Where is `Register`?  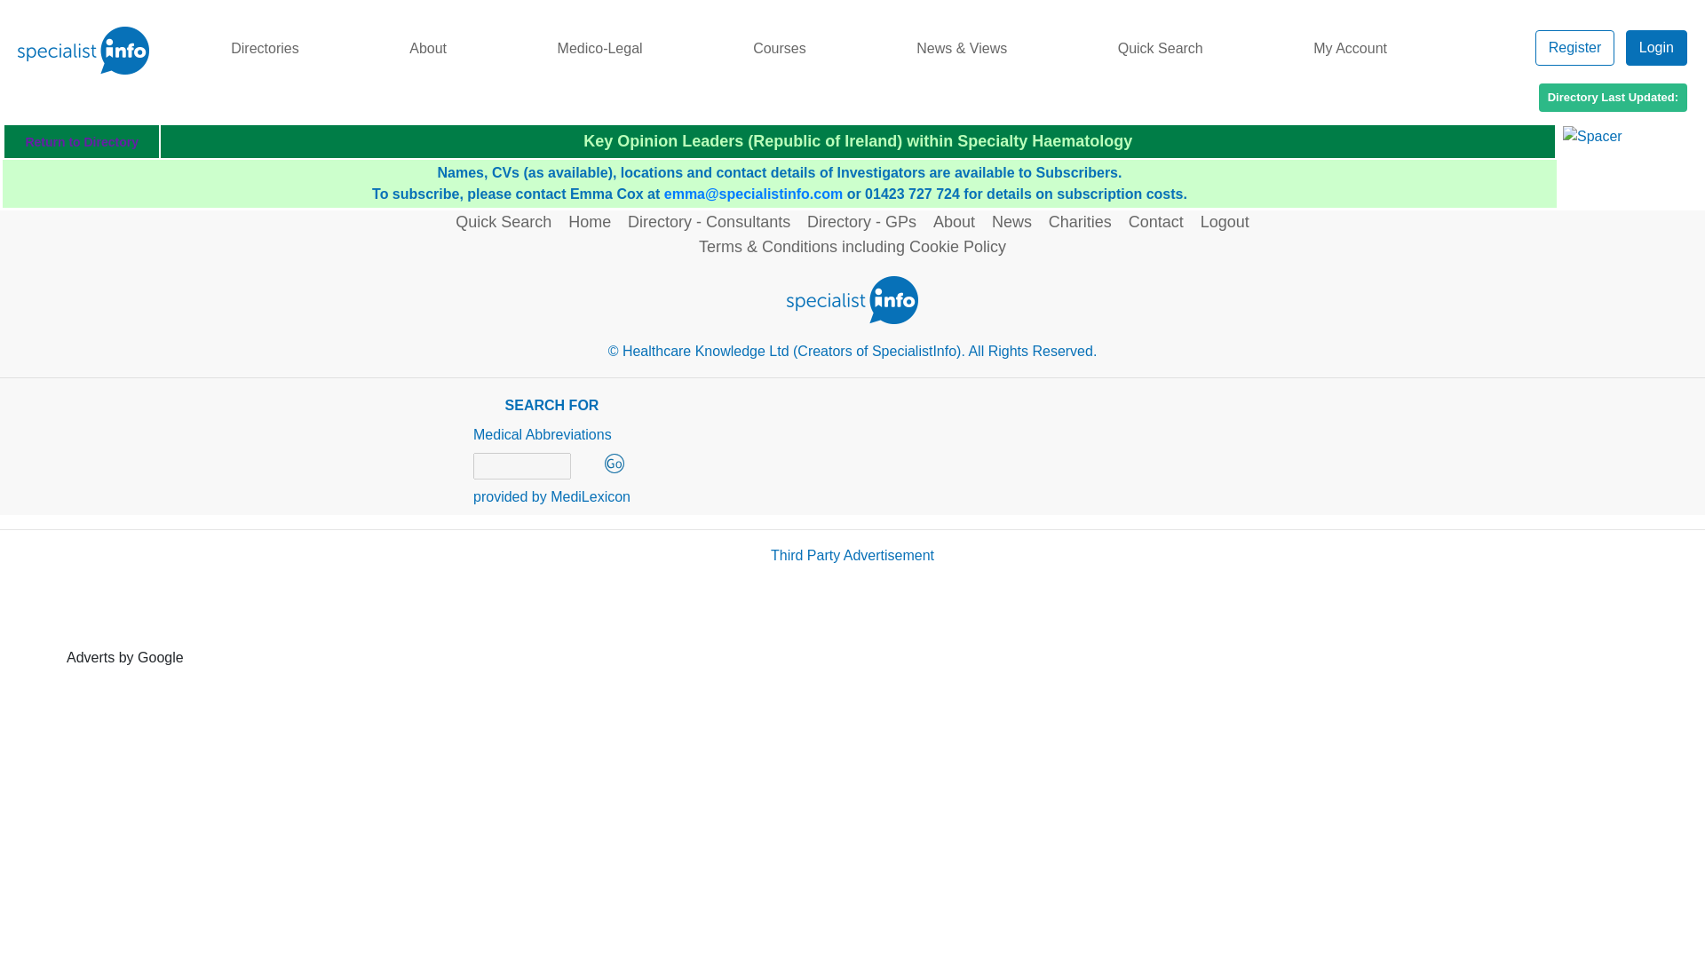 Register is located at coordinates (1575, 48).